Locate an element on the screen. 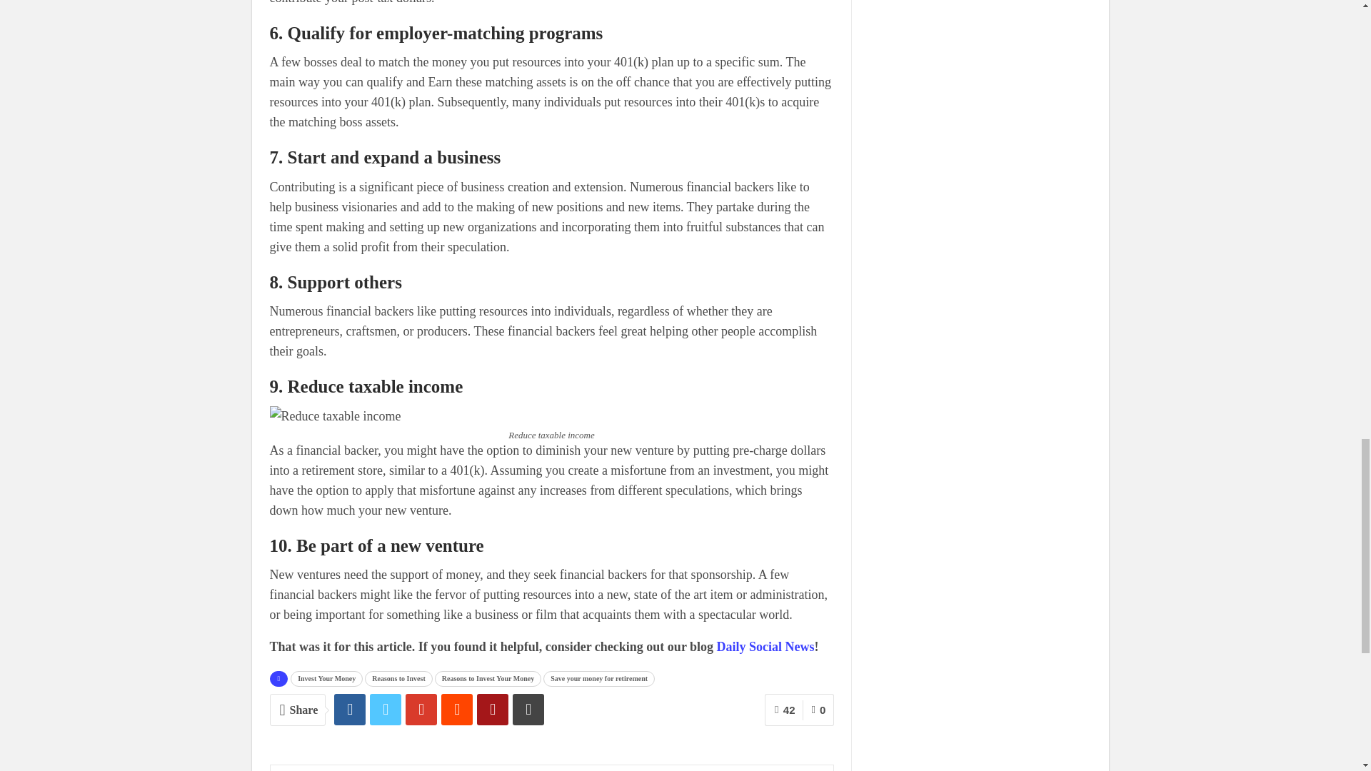 The height and width of the screenshot is (771, 1371). 0 is located at coordinates (818, 710).